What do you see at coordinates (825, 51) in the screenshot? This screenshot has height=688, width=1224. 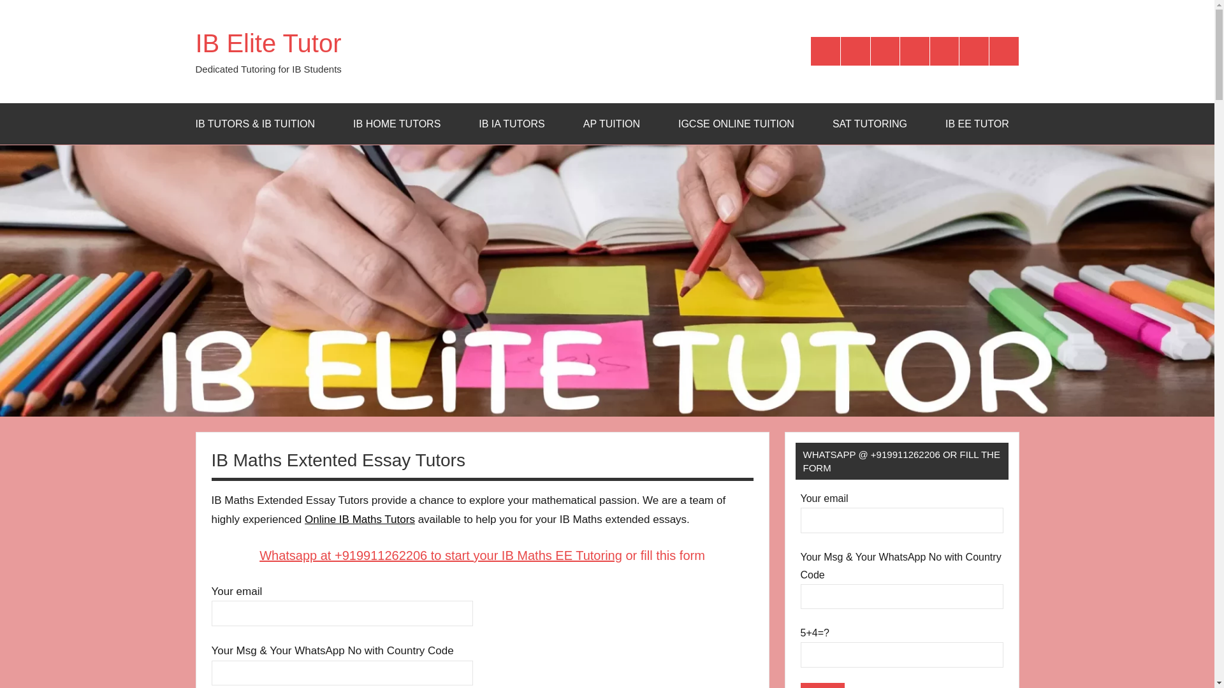 I see `facabook` at bounding box center [825, 51].